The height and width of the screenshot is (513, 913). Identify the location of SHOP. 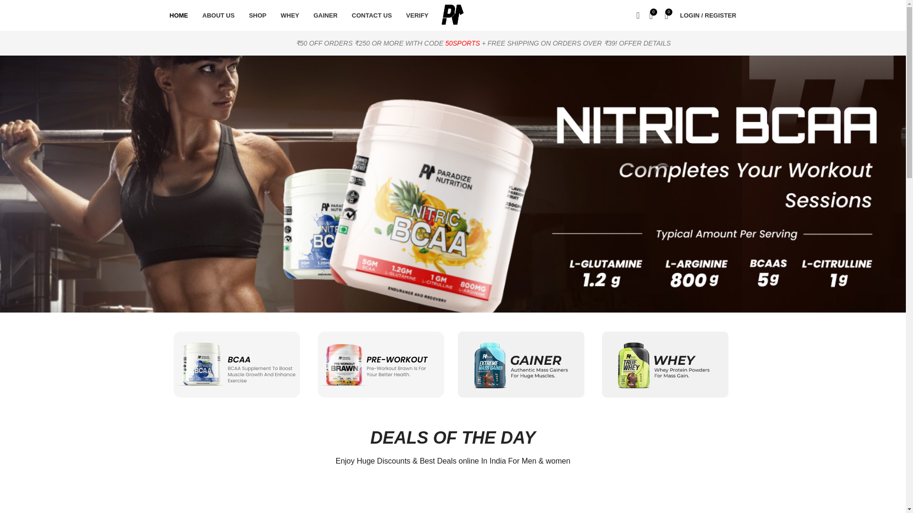
(257, 15).